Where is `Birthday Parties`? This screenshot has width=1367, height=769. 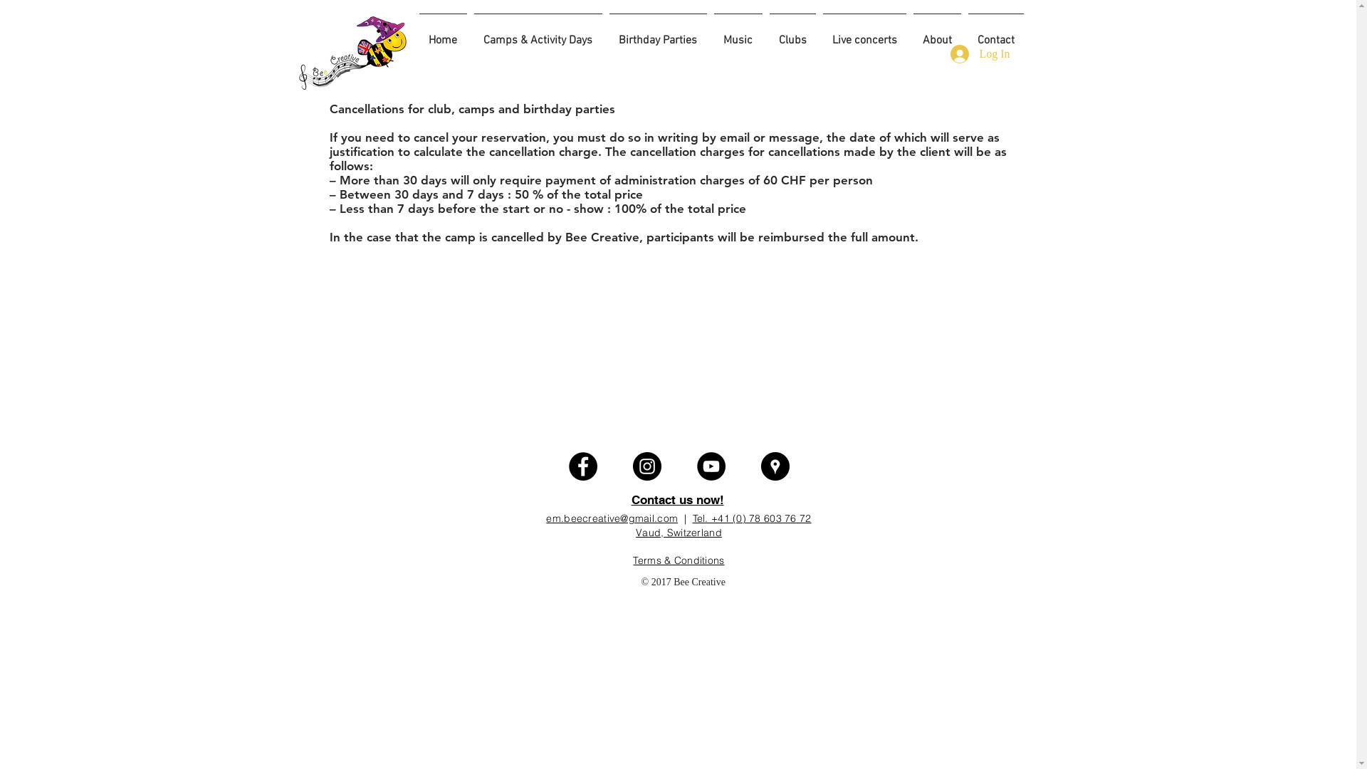 Birthday Parties is located at coordinates (658, 34).